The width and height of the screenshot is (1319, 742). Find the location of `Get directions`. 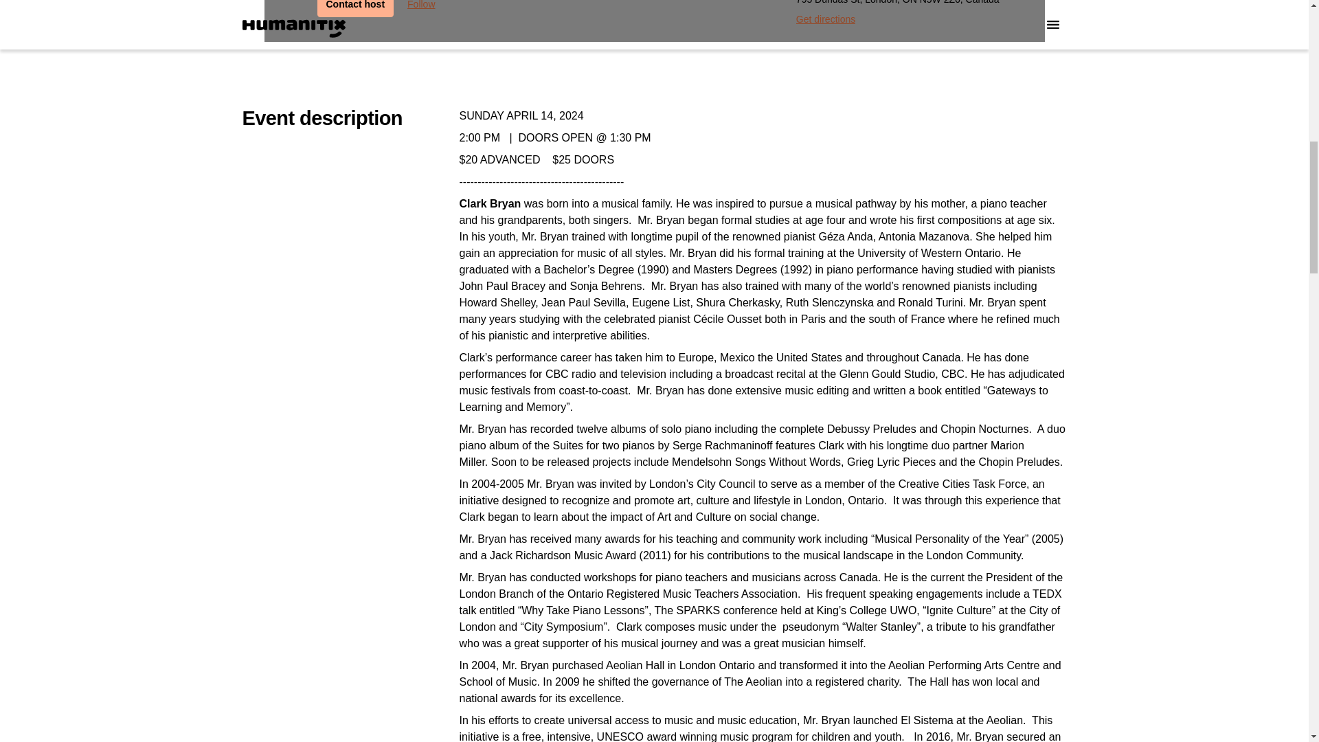

Get directions is located at coordinates (826, 19).